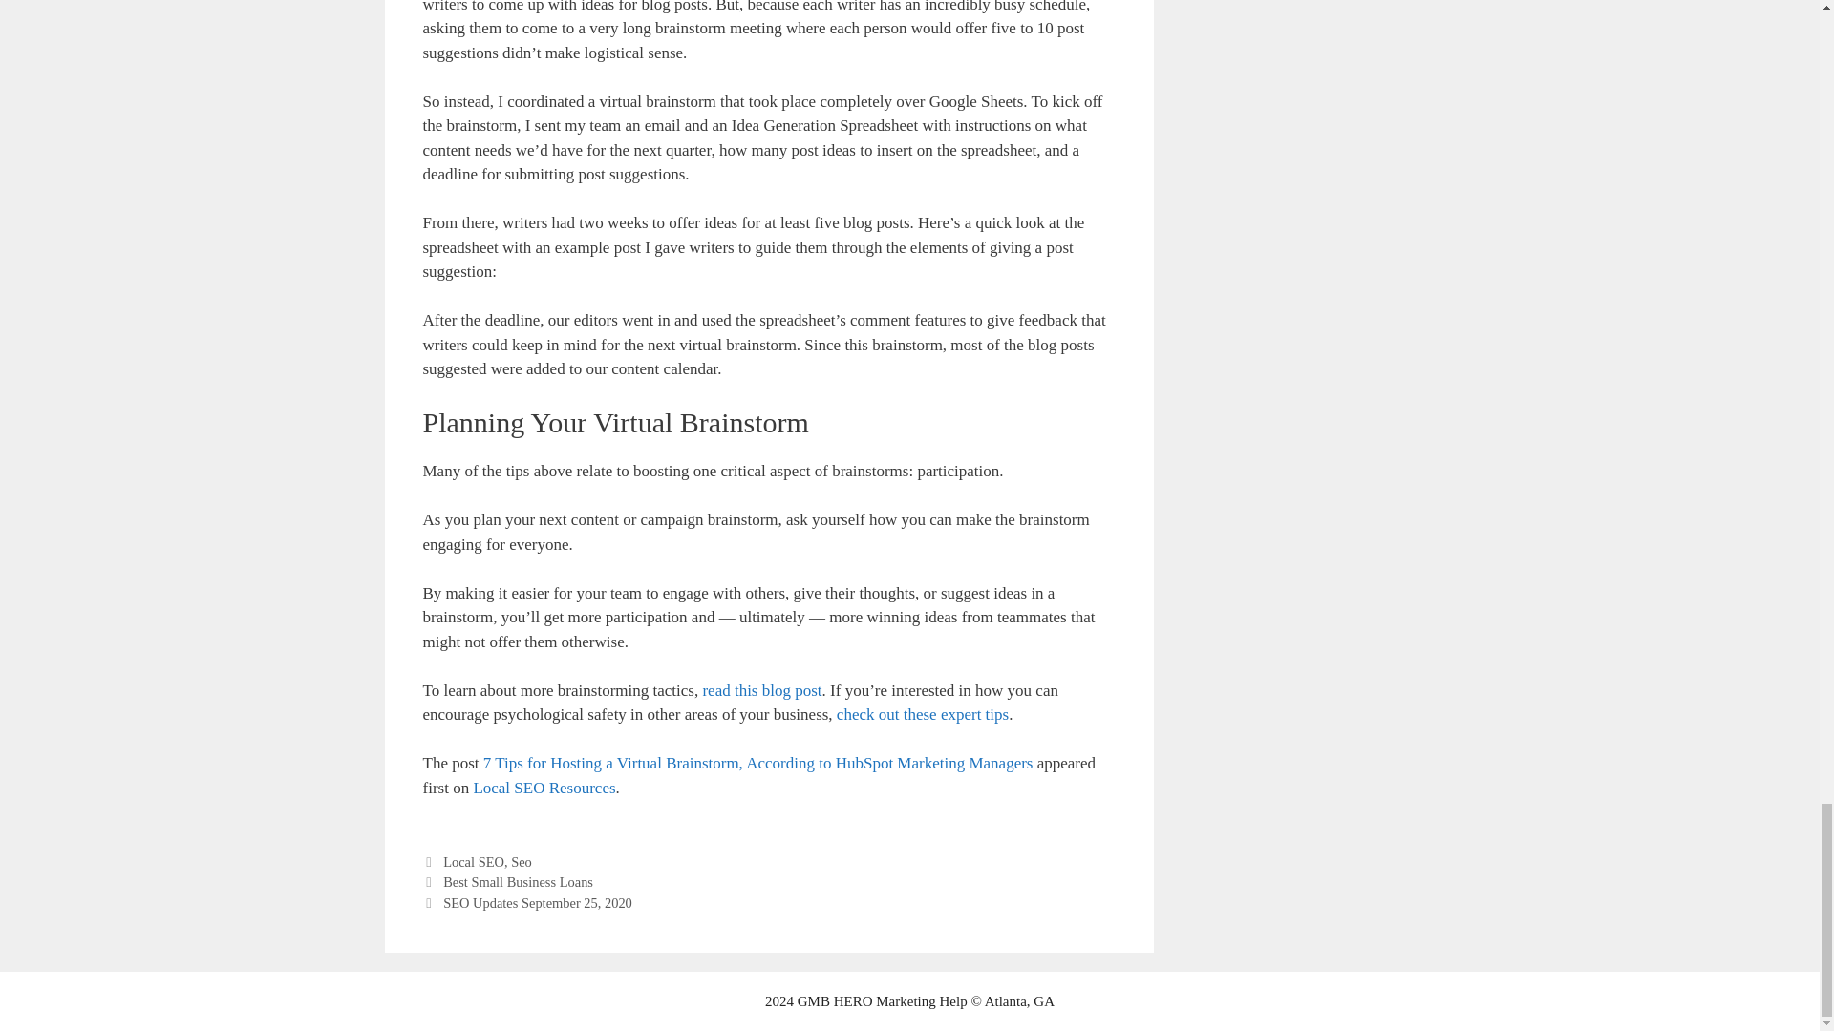  Describe the element at coordinates (538, 903) in the screenshot. I see `SEO Updates September 25, 2020` at that location.